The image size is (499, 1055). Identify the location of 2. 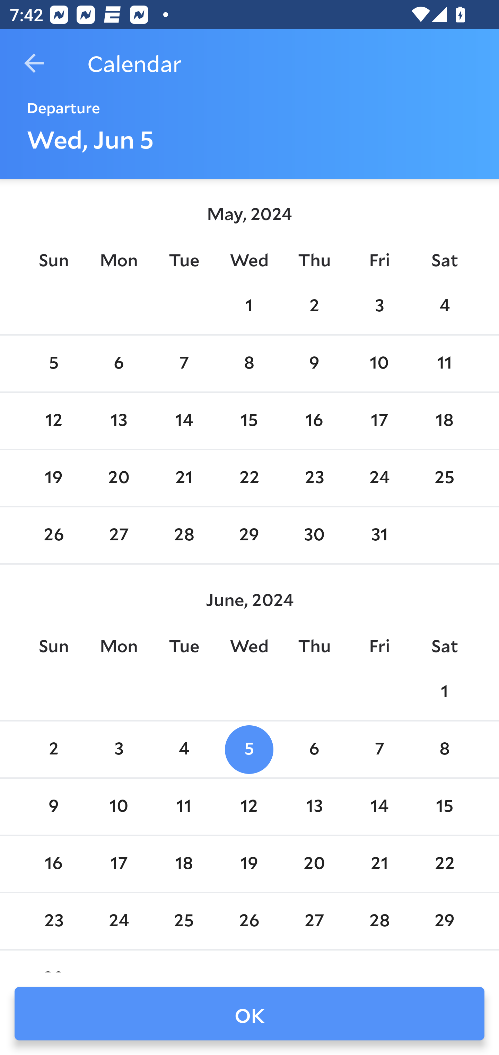
(53, 750).